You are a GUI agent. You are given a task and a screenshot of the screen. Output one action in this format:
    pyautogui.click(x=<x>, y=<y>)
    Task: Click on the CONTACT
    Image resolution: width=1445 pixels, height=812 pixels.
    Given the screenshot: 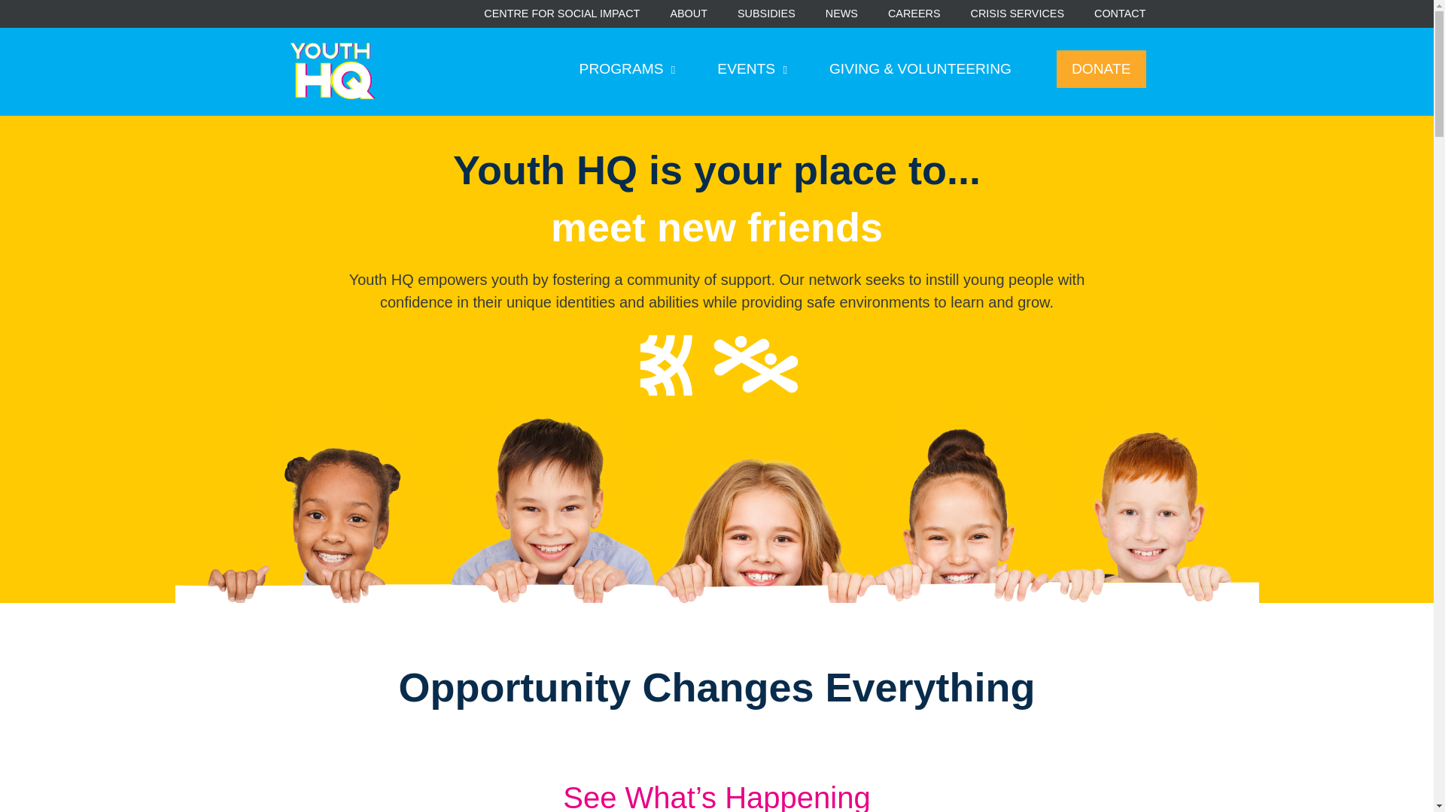 What is the action you would take?
    pyautogui.click(x=1120, y=14)
    